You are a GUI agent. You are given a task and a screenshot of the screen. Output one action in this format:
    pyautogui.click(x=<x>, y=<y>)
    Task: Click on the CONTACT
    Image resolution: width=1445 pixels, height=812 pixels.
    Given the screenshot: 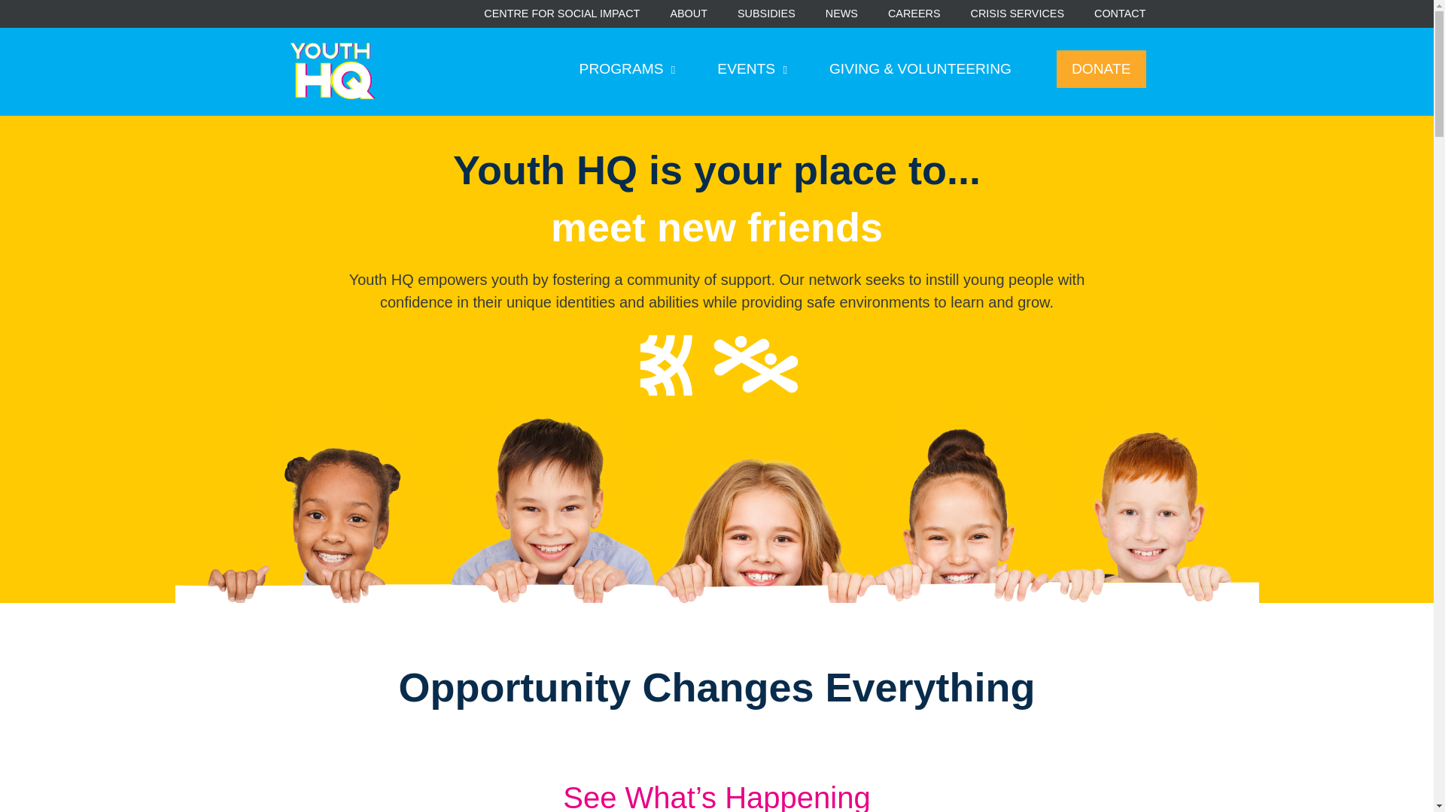 What is the action you would take?
    pyautogui.click(x=1120, y=14)
    